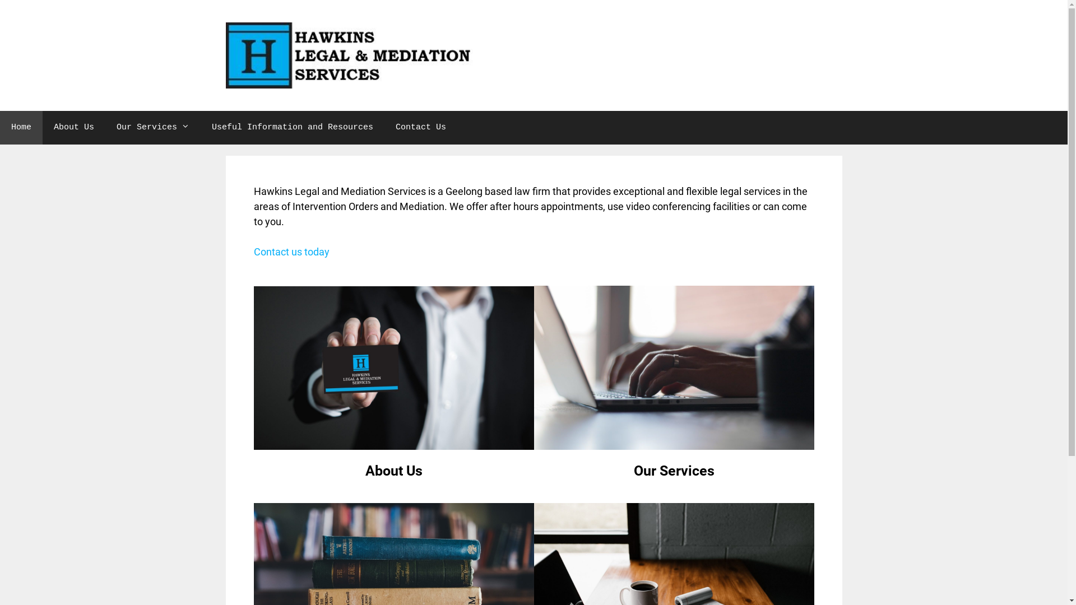  I want to click on Contact Us, so click(421, 128).